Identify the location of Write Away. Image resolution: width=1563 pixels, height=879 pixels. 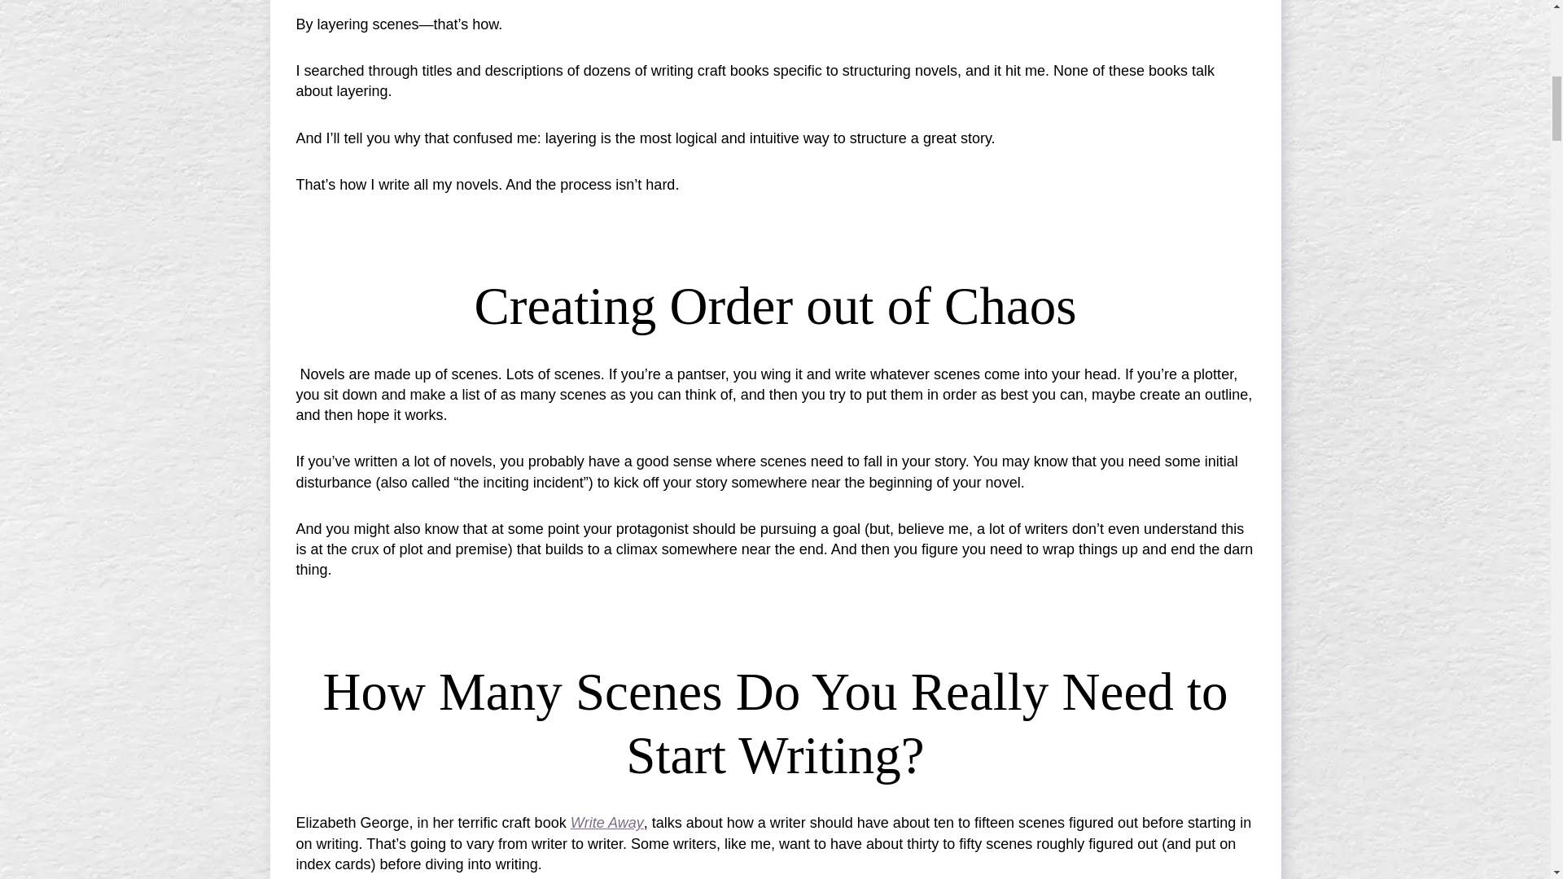
(607, 822).